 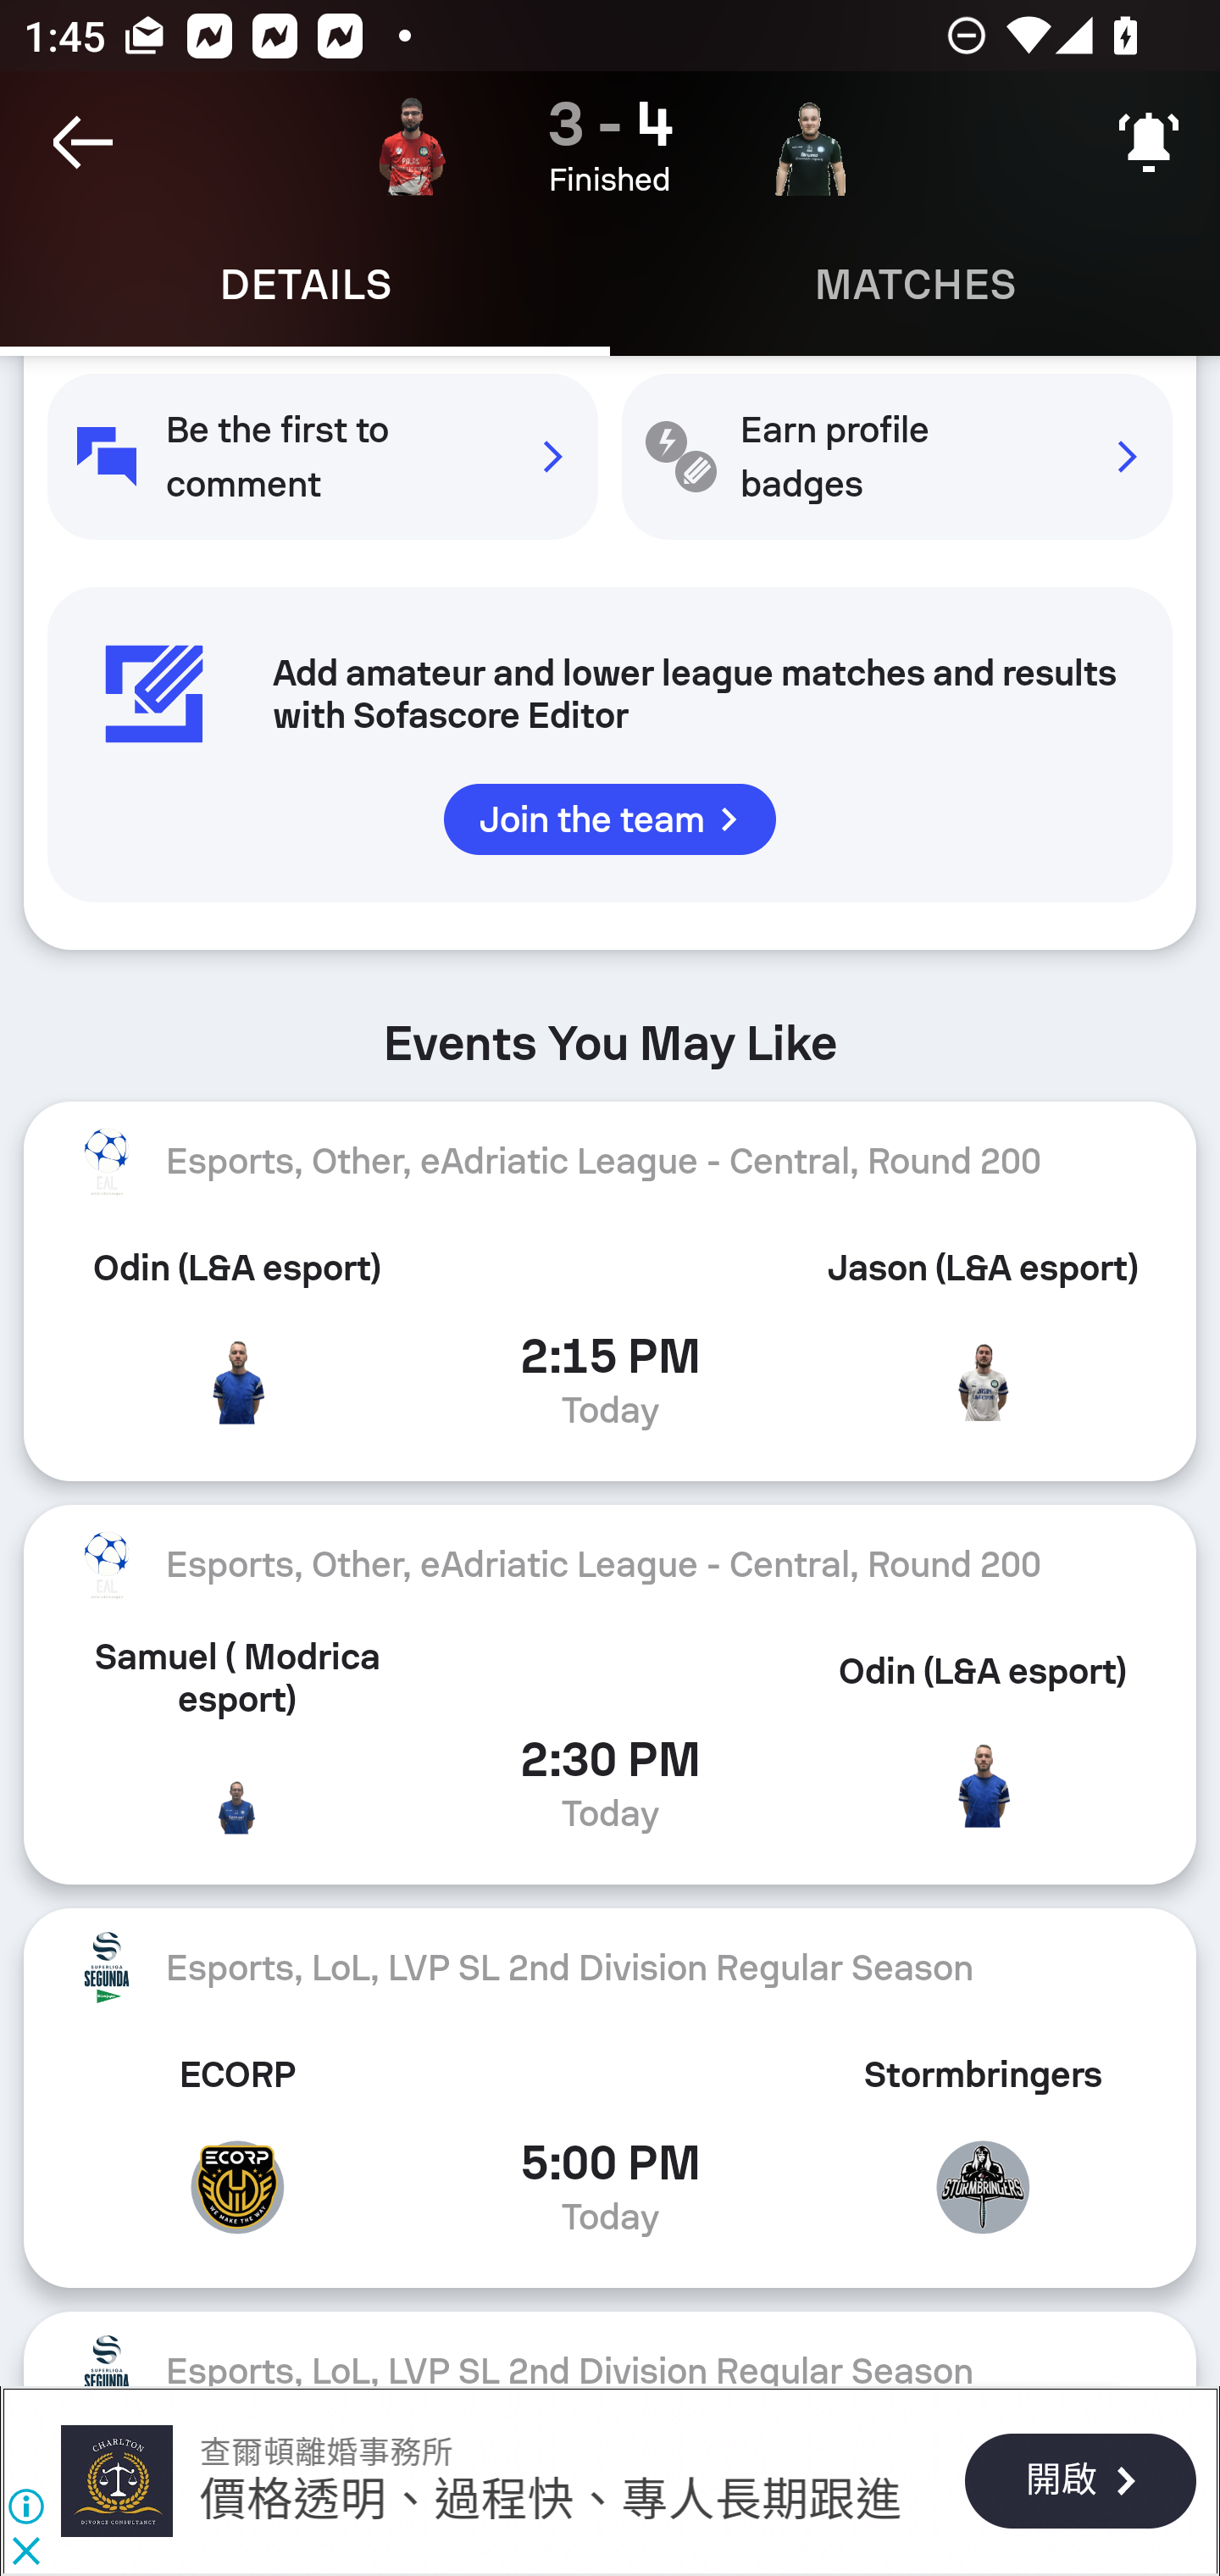 What do you see at coordinates (551, 2502) in the screenshot?
I see `價格透明、過程快、專人長期跟進` at bounding box center [551, 2502].